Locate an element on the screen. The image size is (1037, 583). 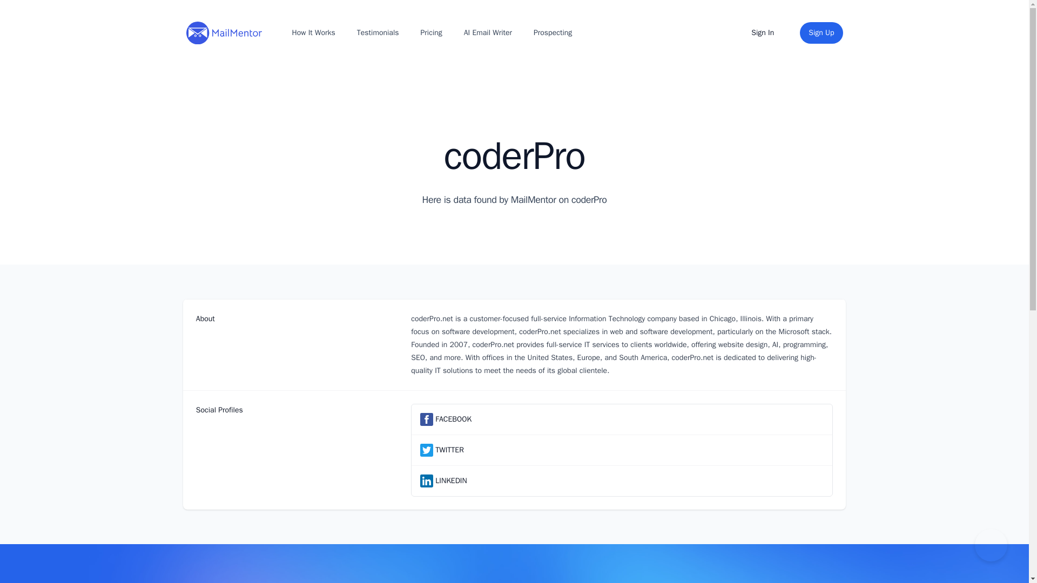
TWITTER is located at coordinates (449, 450).